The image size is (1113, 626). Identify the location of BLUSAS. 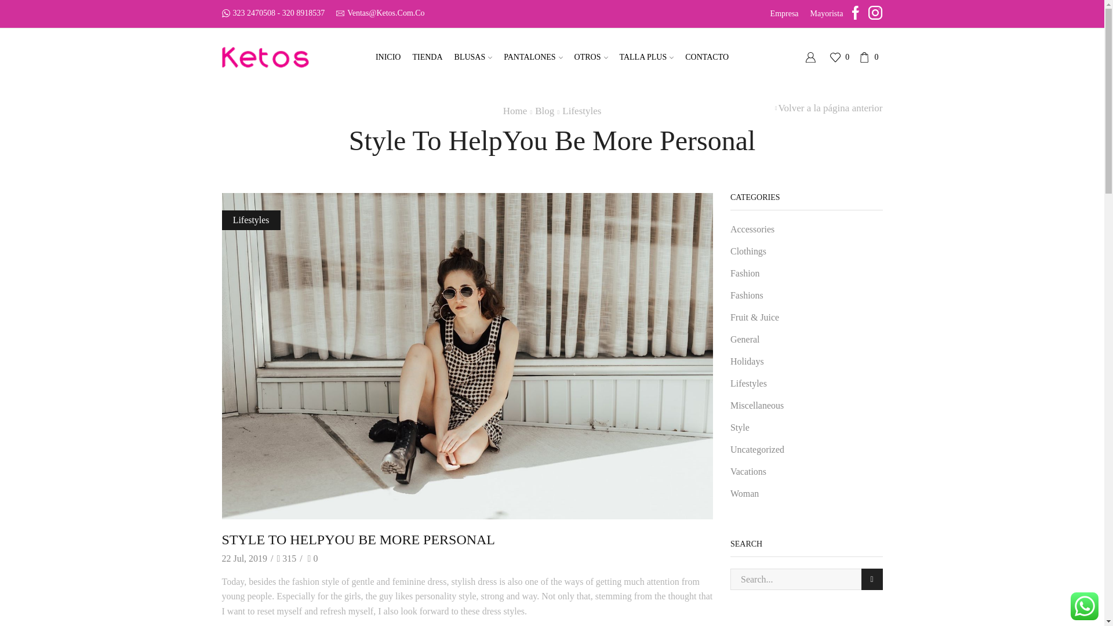
(473, 57).